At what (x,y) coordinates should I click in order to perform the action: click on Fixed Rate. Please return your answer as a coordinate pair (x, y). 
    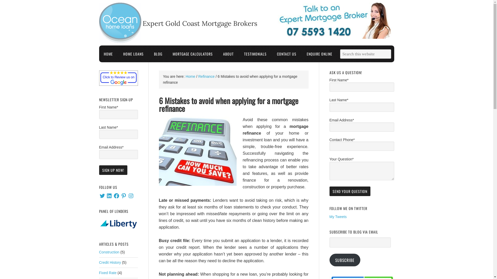
    Looking at the image, I should click on (108, 273).